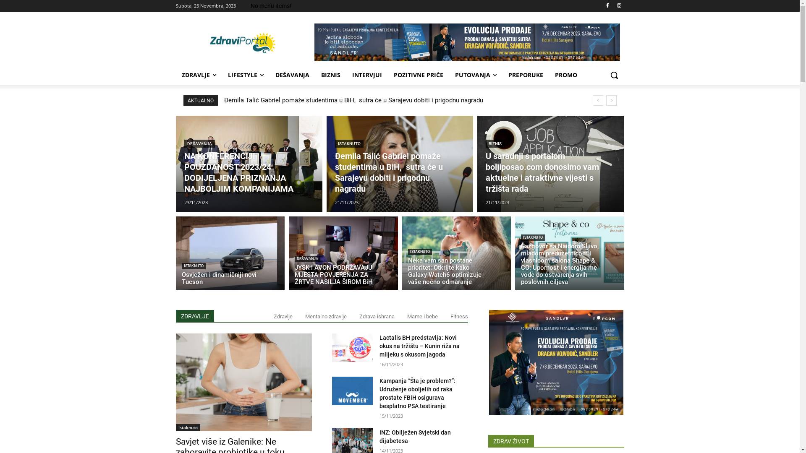  What do you see at coordinates (495, 143) in the screenshot?
I see `BIZNIS` at bounding box center [495, 143].